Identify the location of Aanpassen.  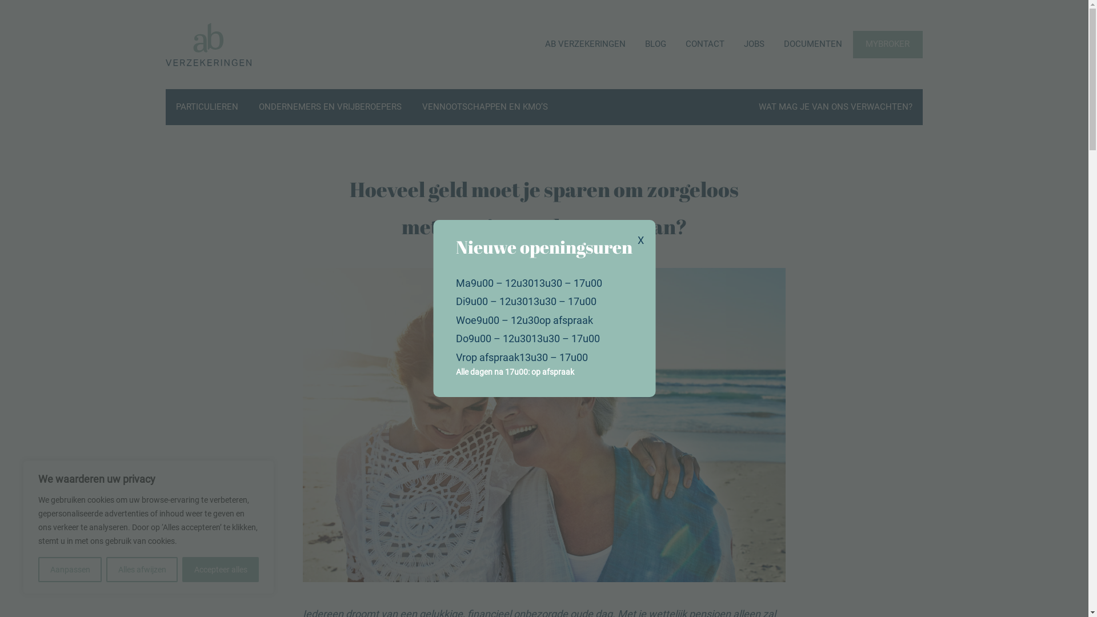
(70, 570).